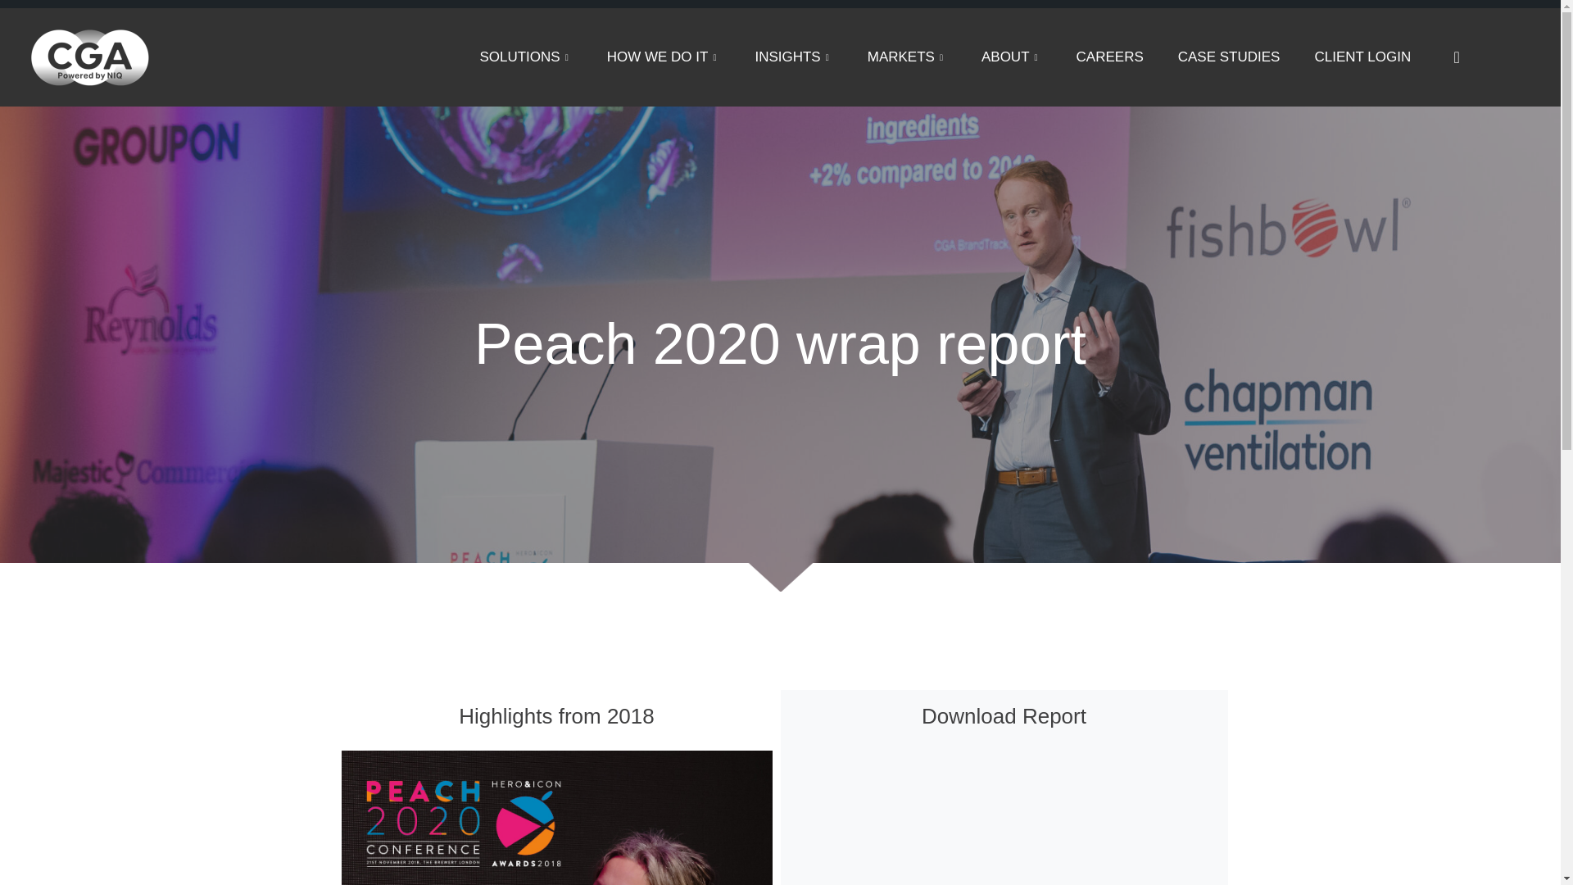 The width and height of the screenshot is (1573, 885). I want to click on ABOUT, so click(1011, 57).